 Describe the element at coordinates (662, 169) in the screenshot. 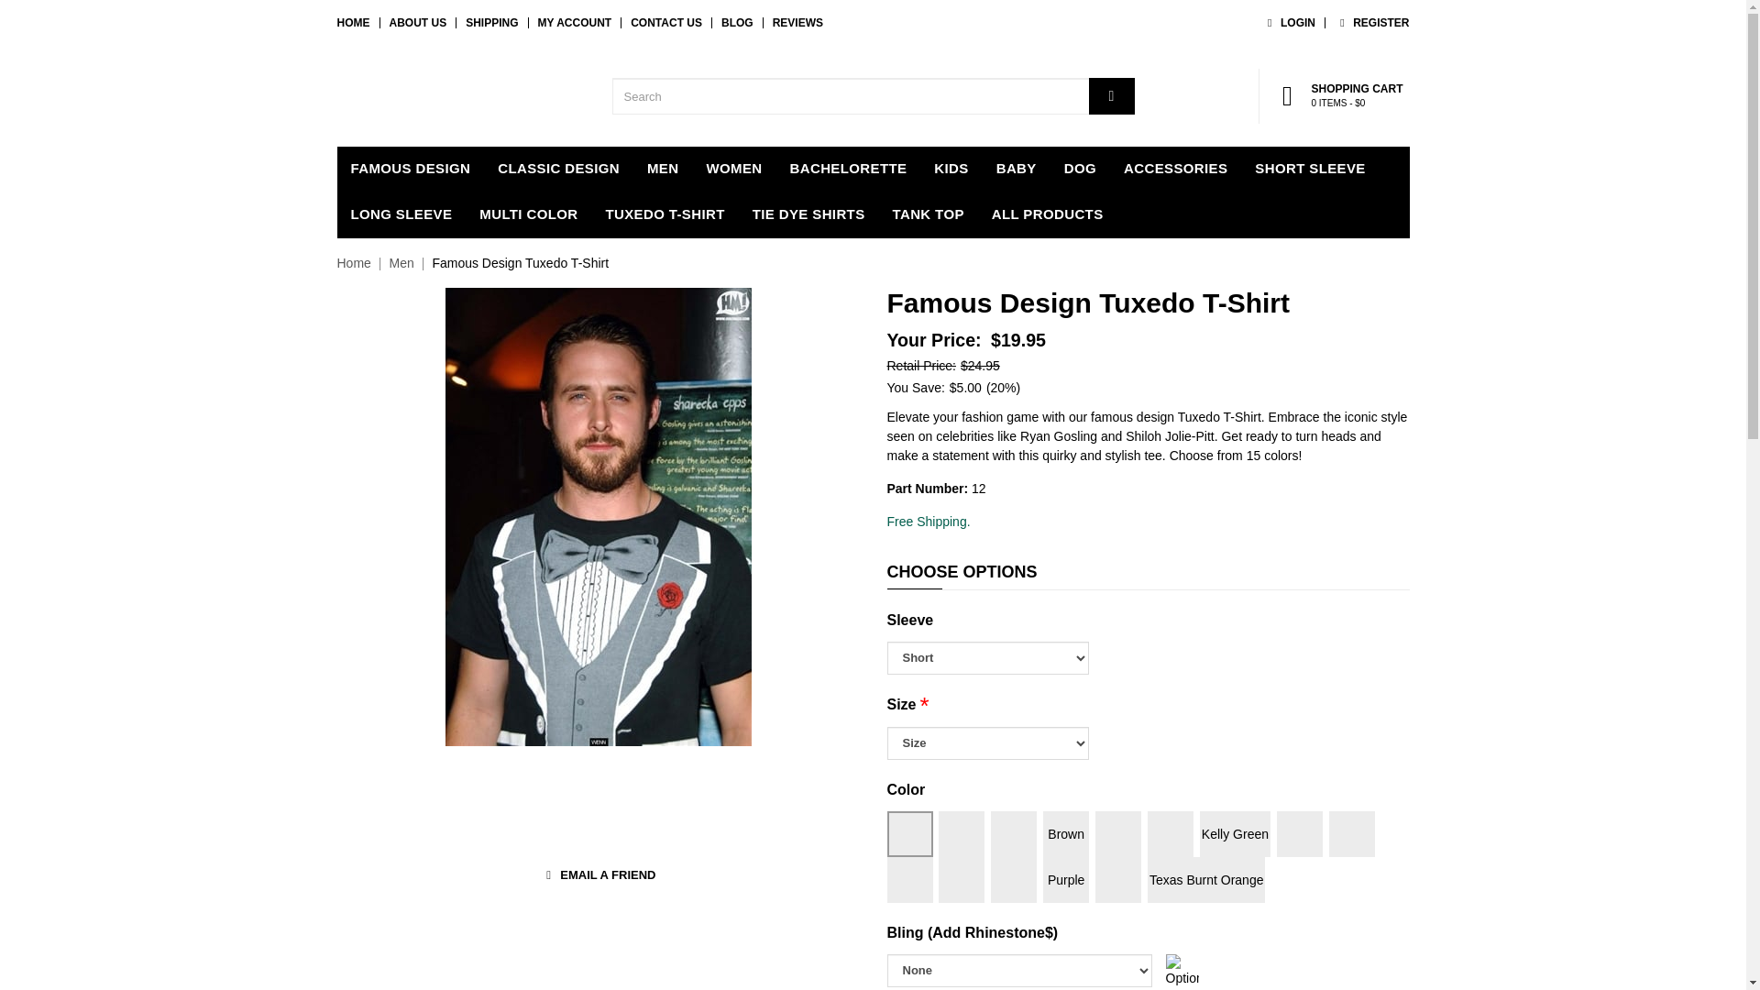

I see `MEN` at that location.